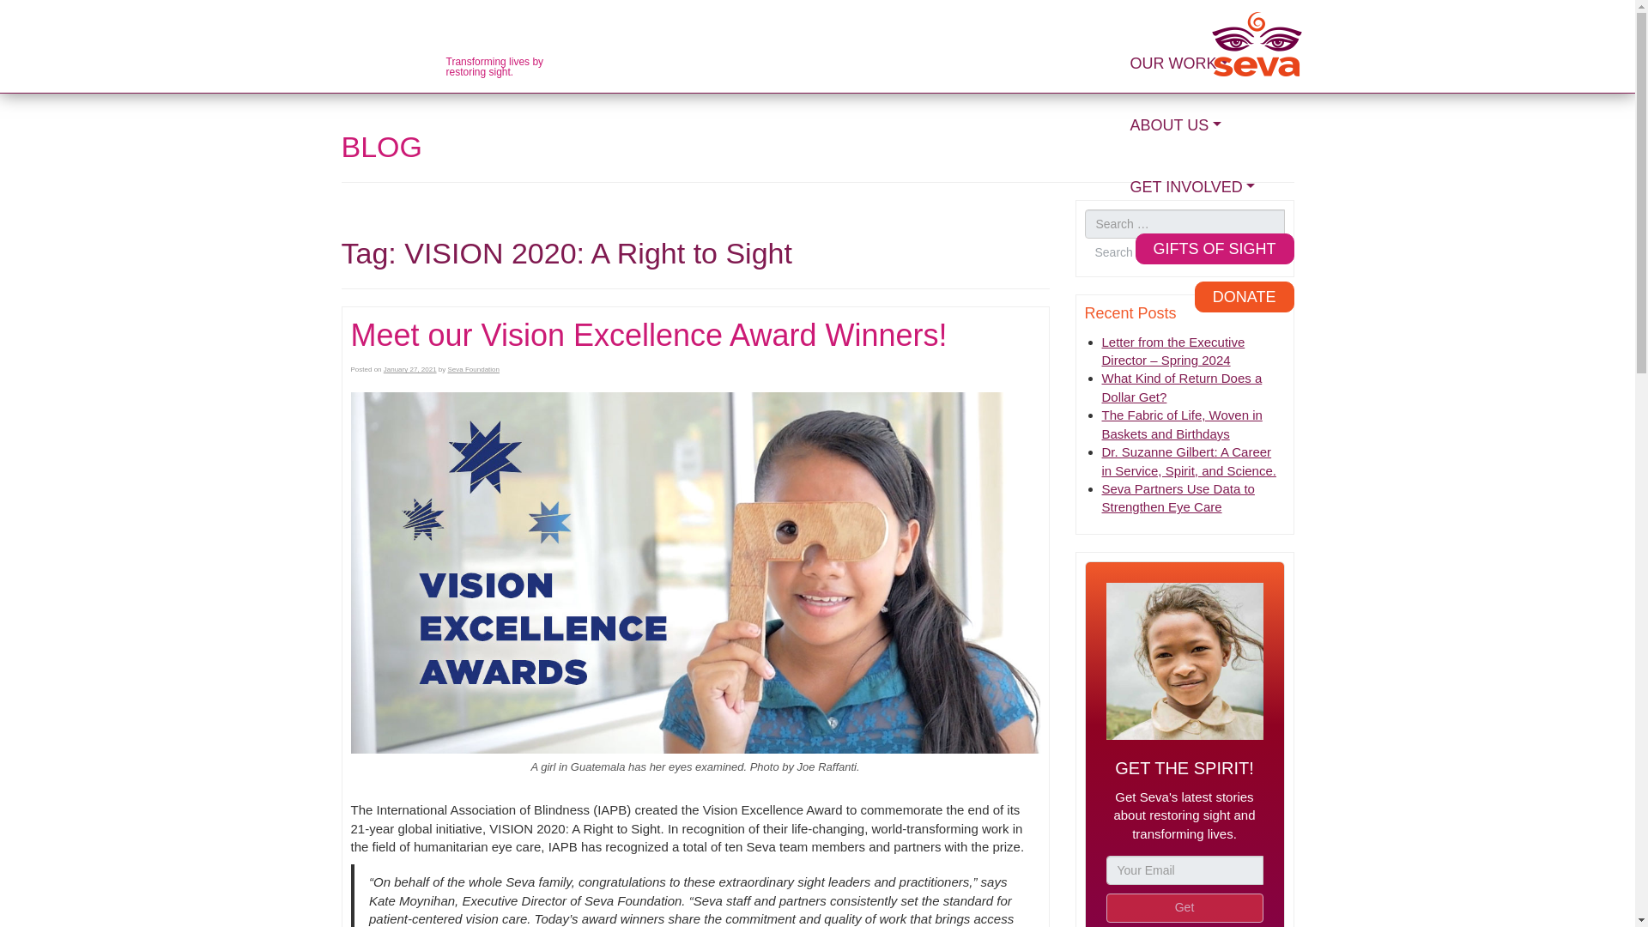 The width and height of the screenshot is (1648, 927). I want to click on DONATE, so click(1245, 297).